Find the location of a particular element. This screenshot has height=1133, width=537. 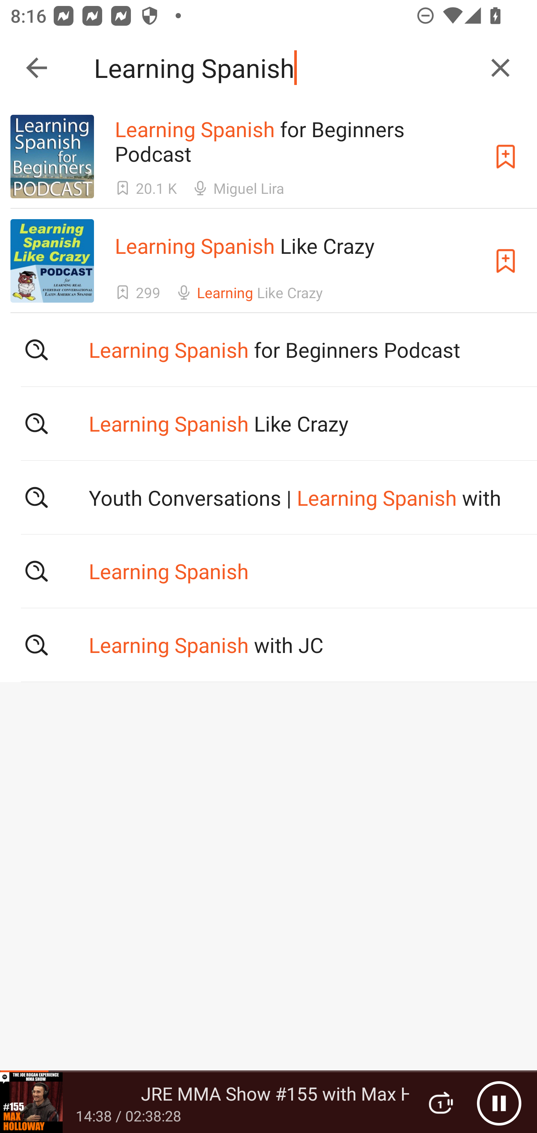

 Learning Spanish Like Crazy is located at coordinates (268, 423).